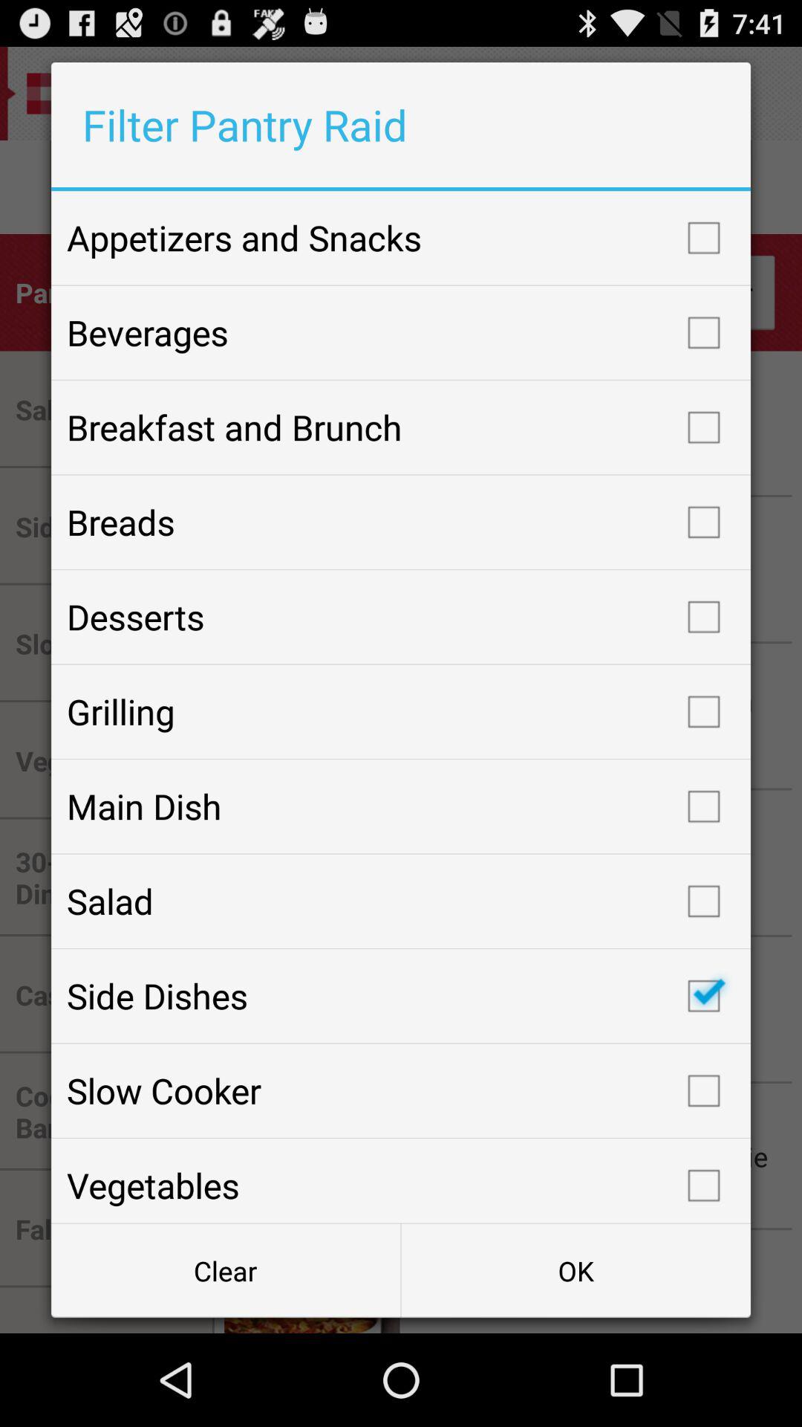 This screenshot has height=1427, width=802. What do you see at coordinates (401, 1090) in the screenshot?
I see `turn on item above vegetables` at bounding box center [401, 1090].